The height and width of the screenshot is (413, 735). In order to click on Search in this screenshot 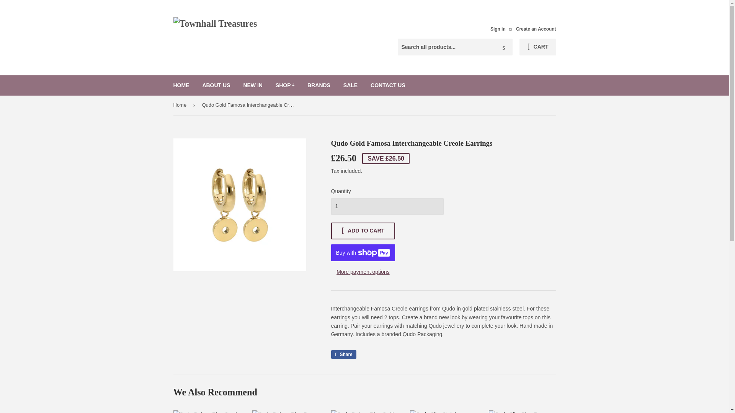, I will do `click(504, 47)`.